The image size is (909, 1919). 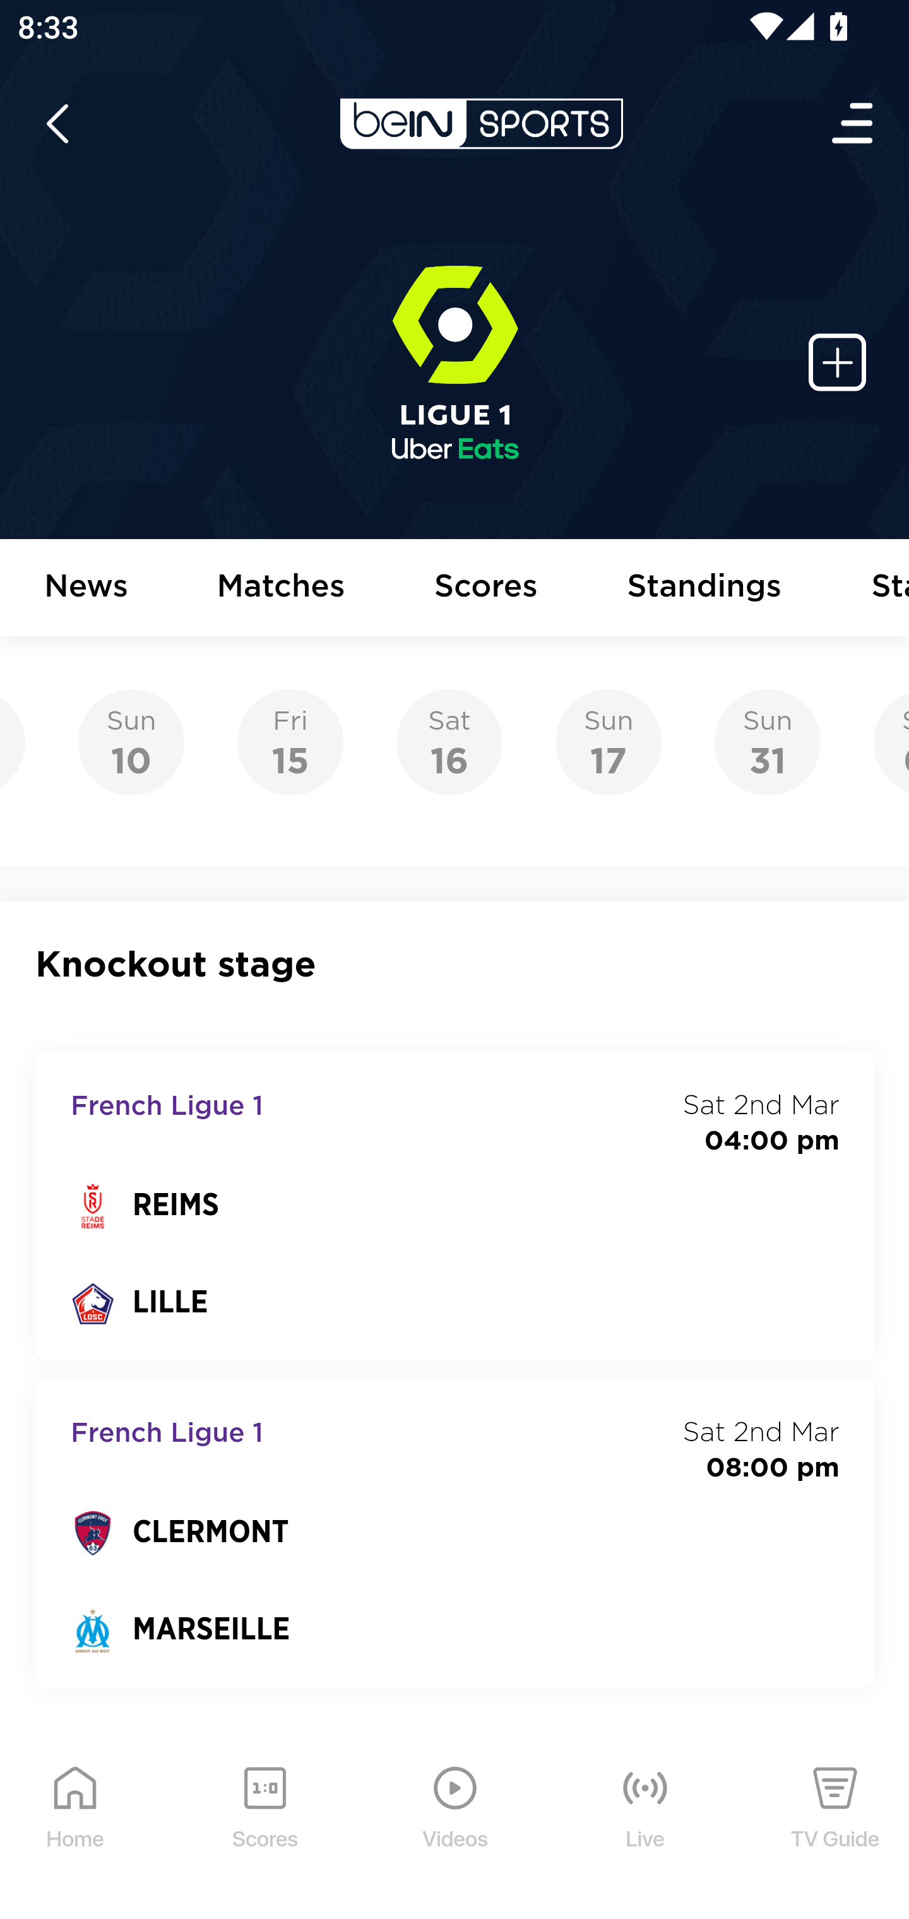 I want to click on Sun17, so click(x=609, y=742).